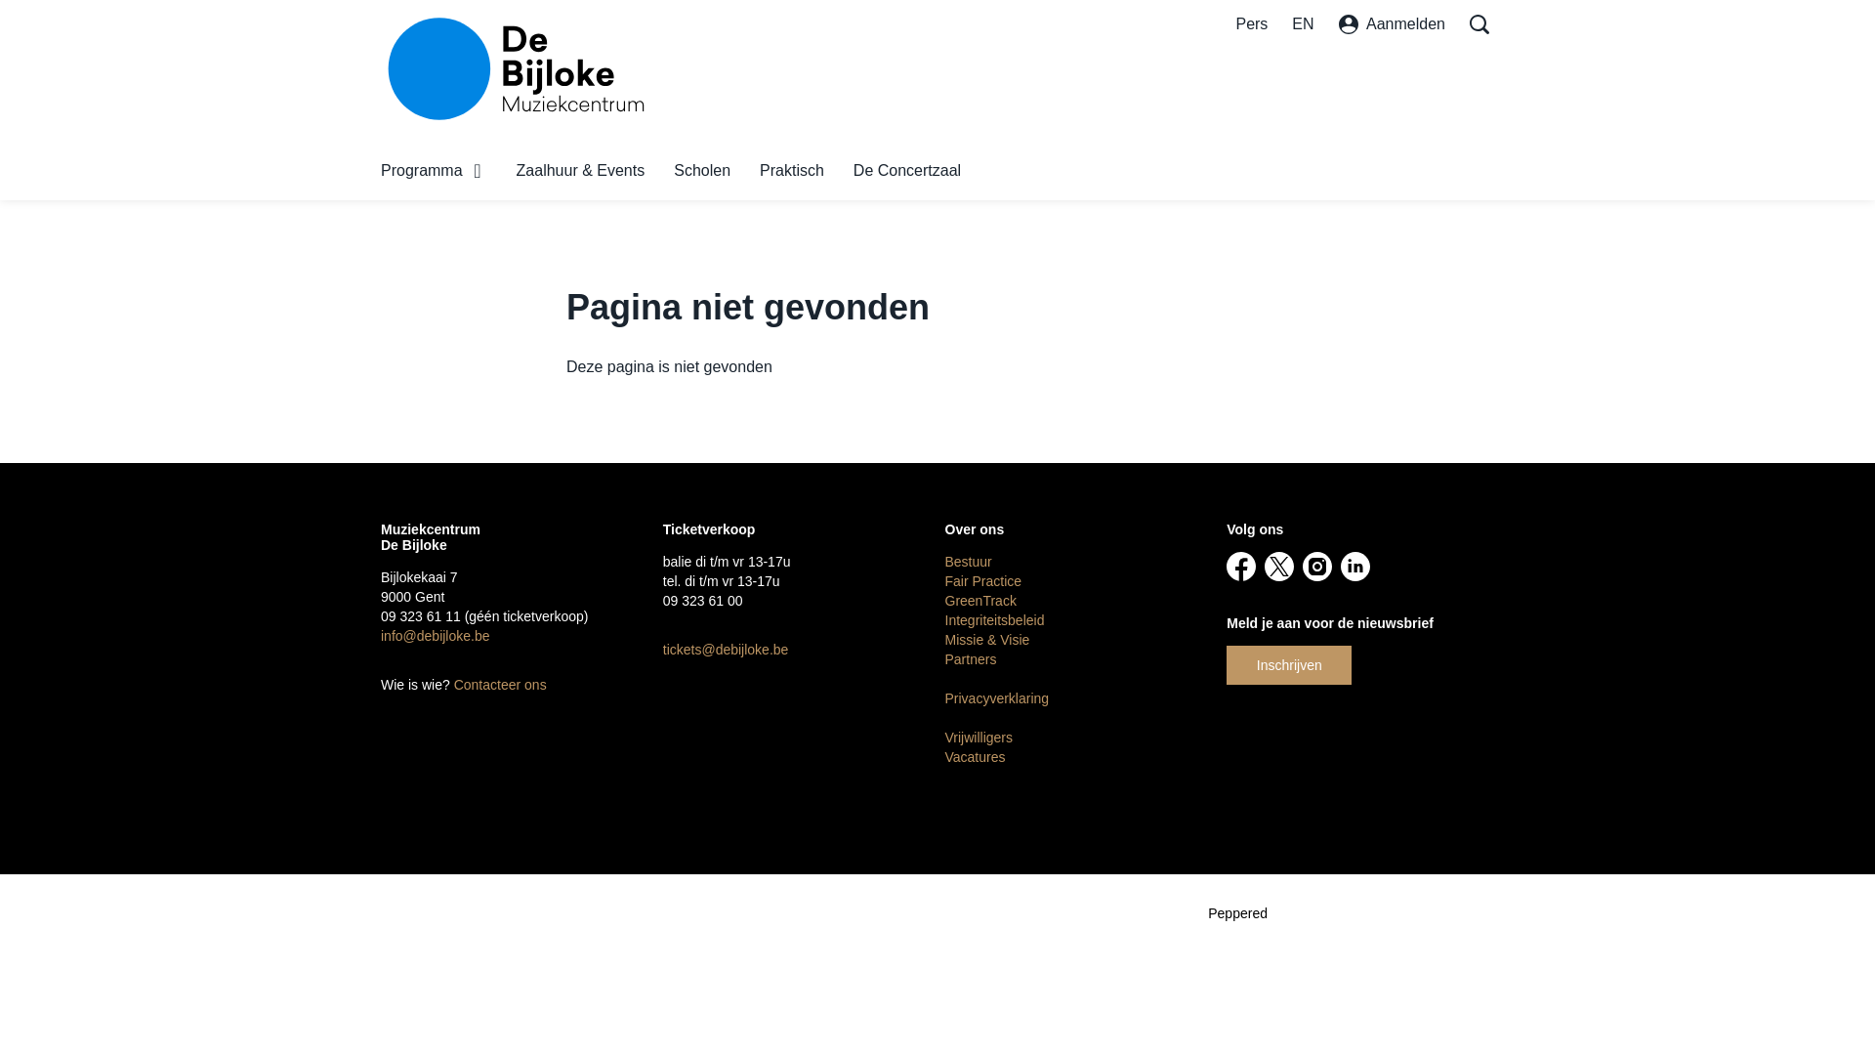  What do you see at coordinates (581, 171) in the screenshot?
I see `Zaalhuur & Events` at bounding box center [581, 171].